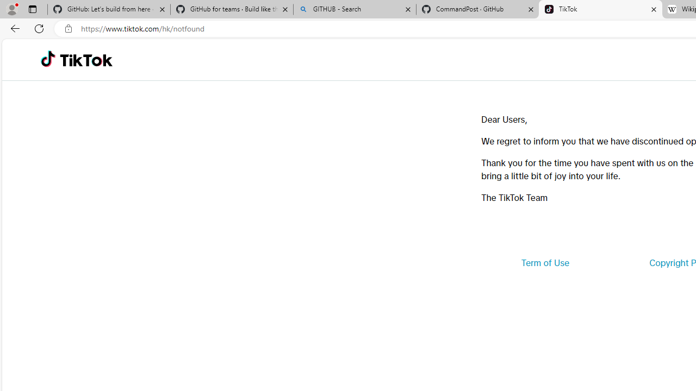  What do you see at coordinates (86, 60) in the screenshot?
I see `TikTok` at bounding box center [86, 60].